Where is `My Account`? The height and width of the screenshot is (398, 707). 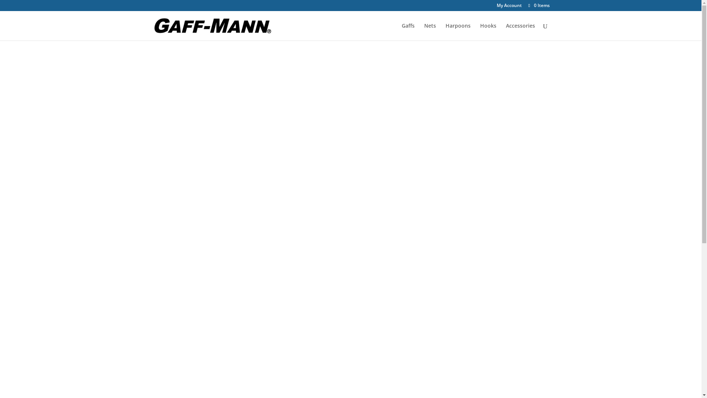
My Account is located at coordinates (509, 7).